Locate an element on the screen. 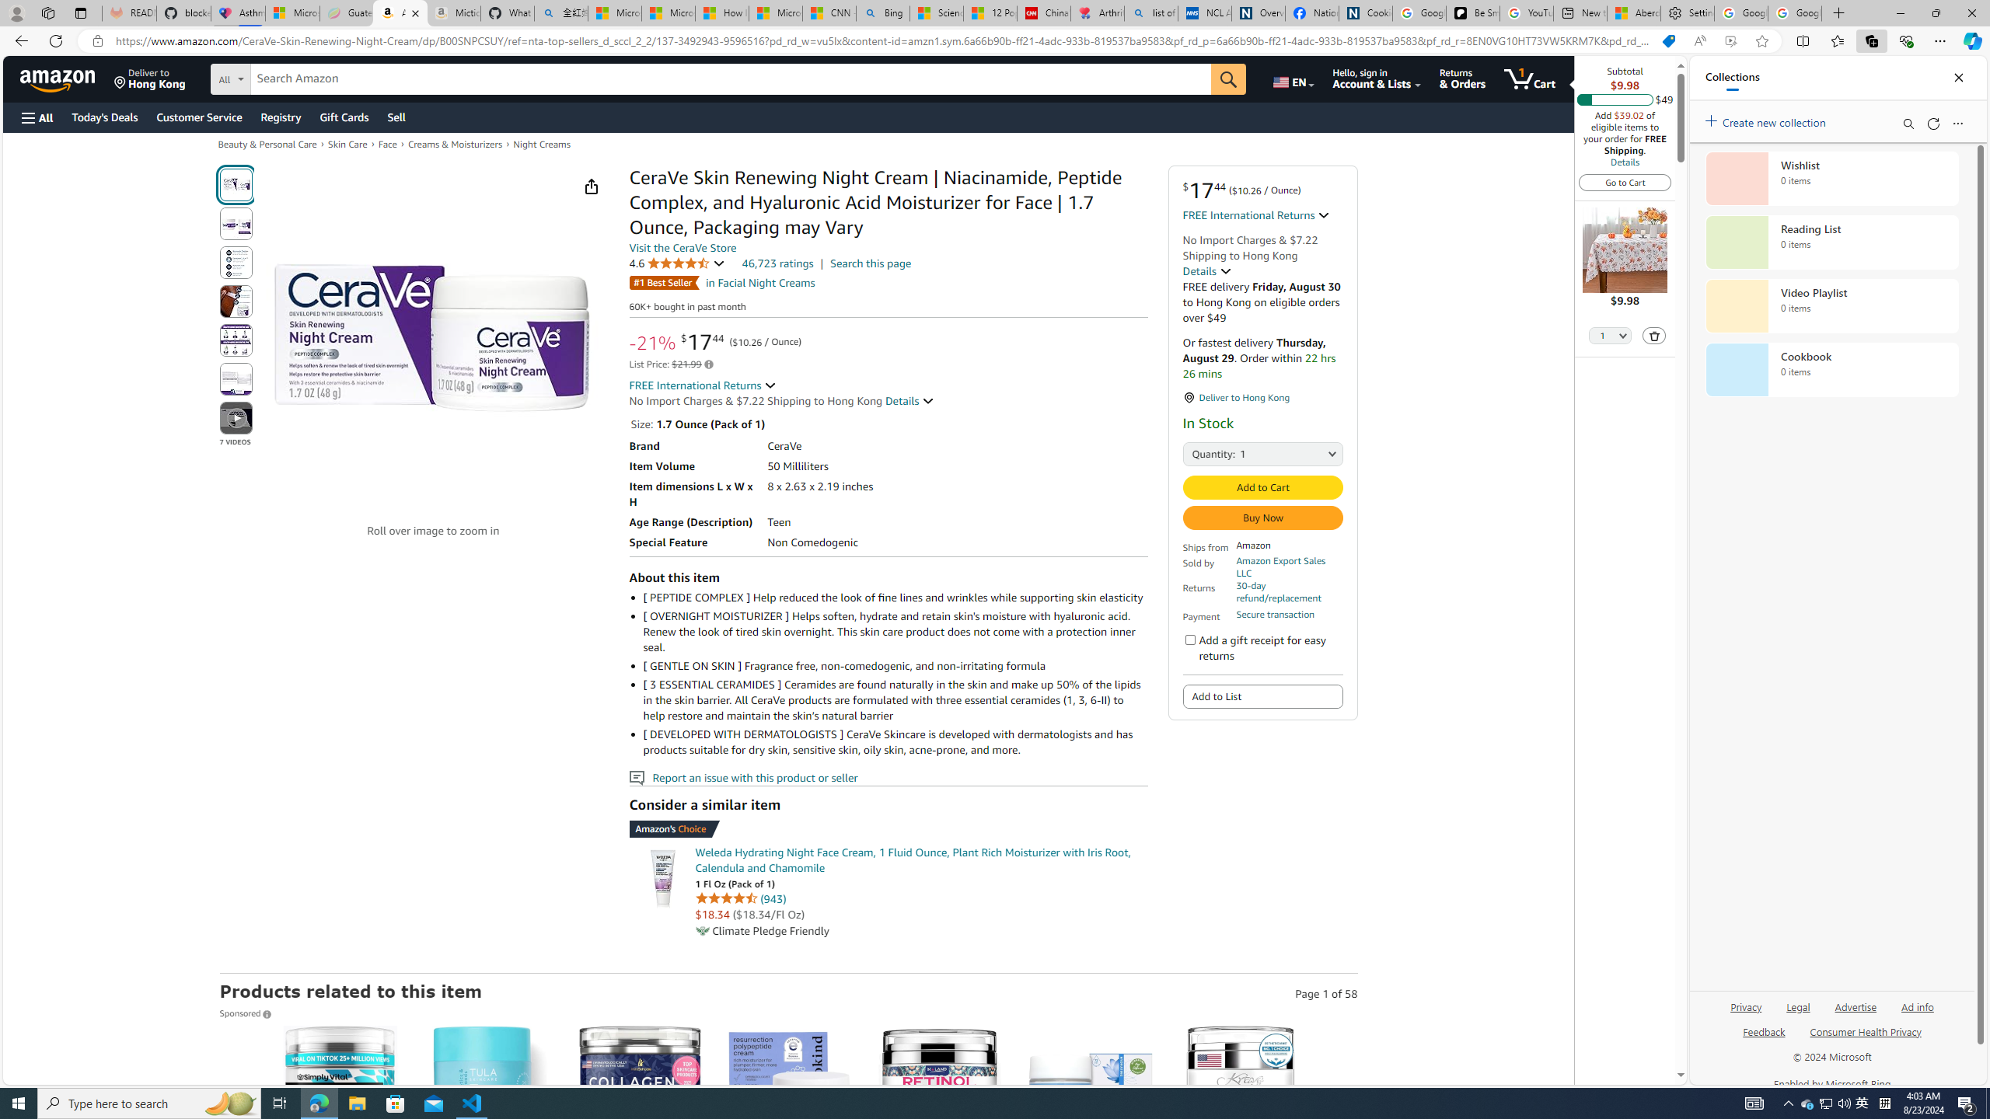 This screenshot has height=1119, width=1990. Amazon Export Sales LLC is located at coordinates (1280, 566).